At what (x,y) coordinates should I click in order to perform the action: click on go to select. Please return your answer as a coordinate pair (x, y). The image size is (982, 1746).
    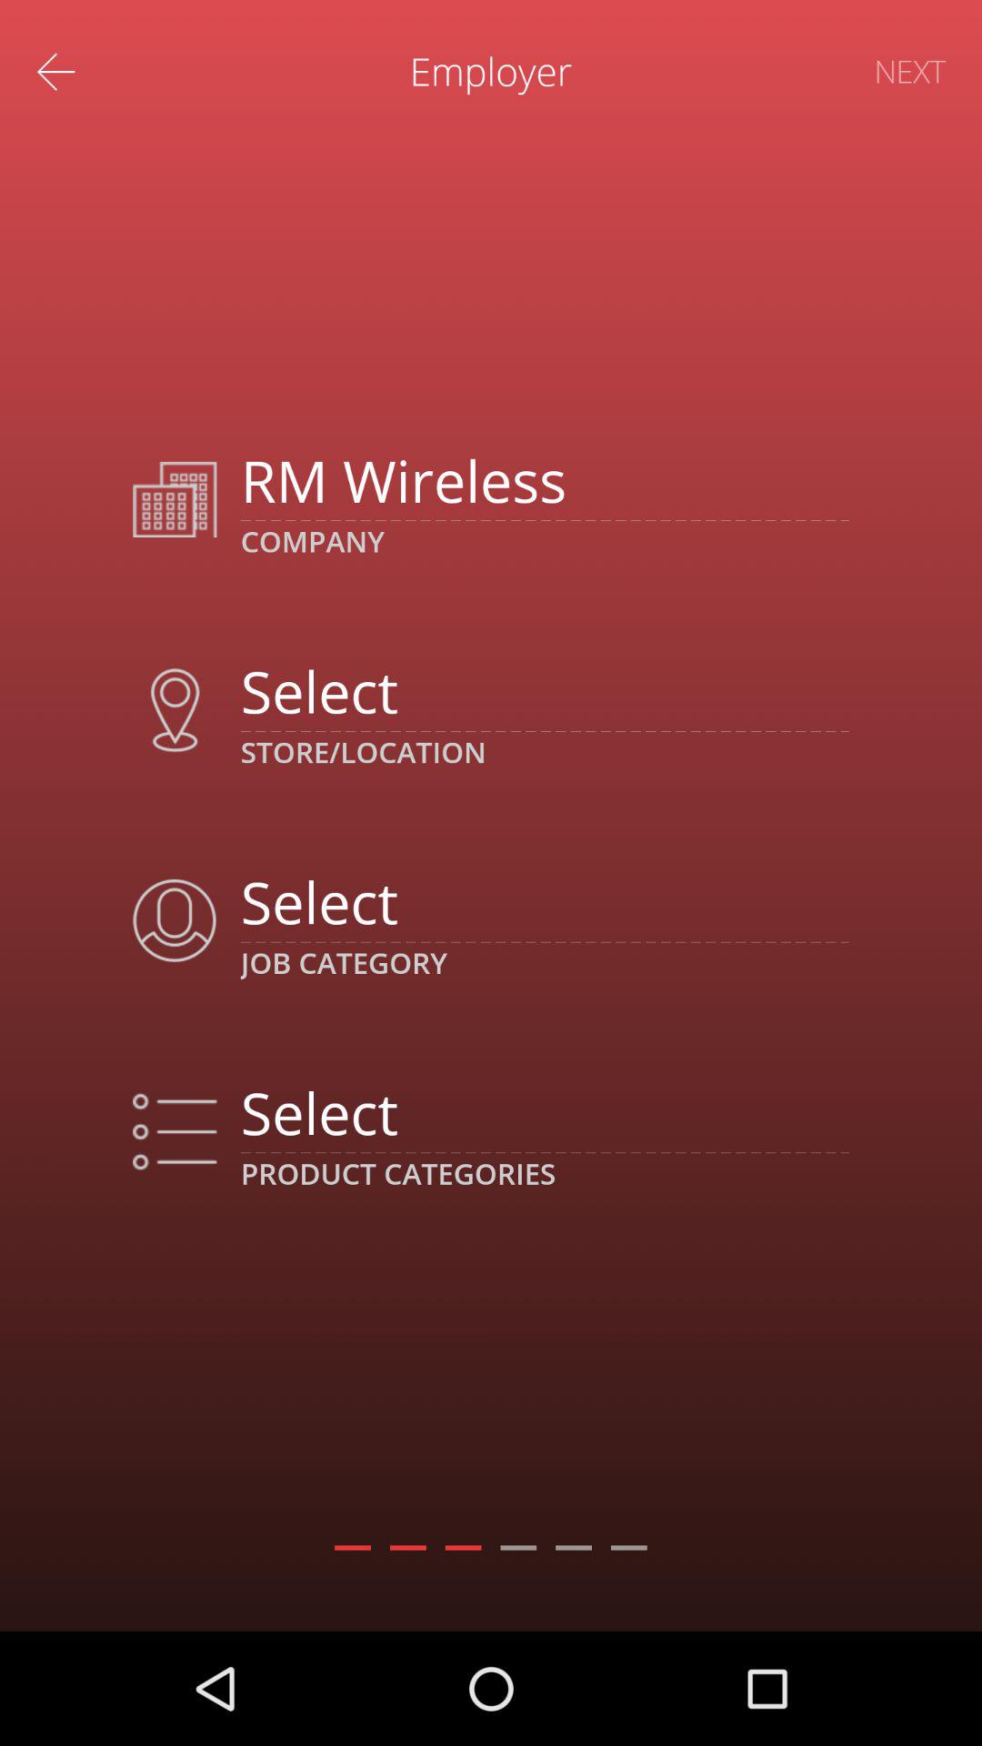
    Looking at the image, I should click on (544, 1112).